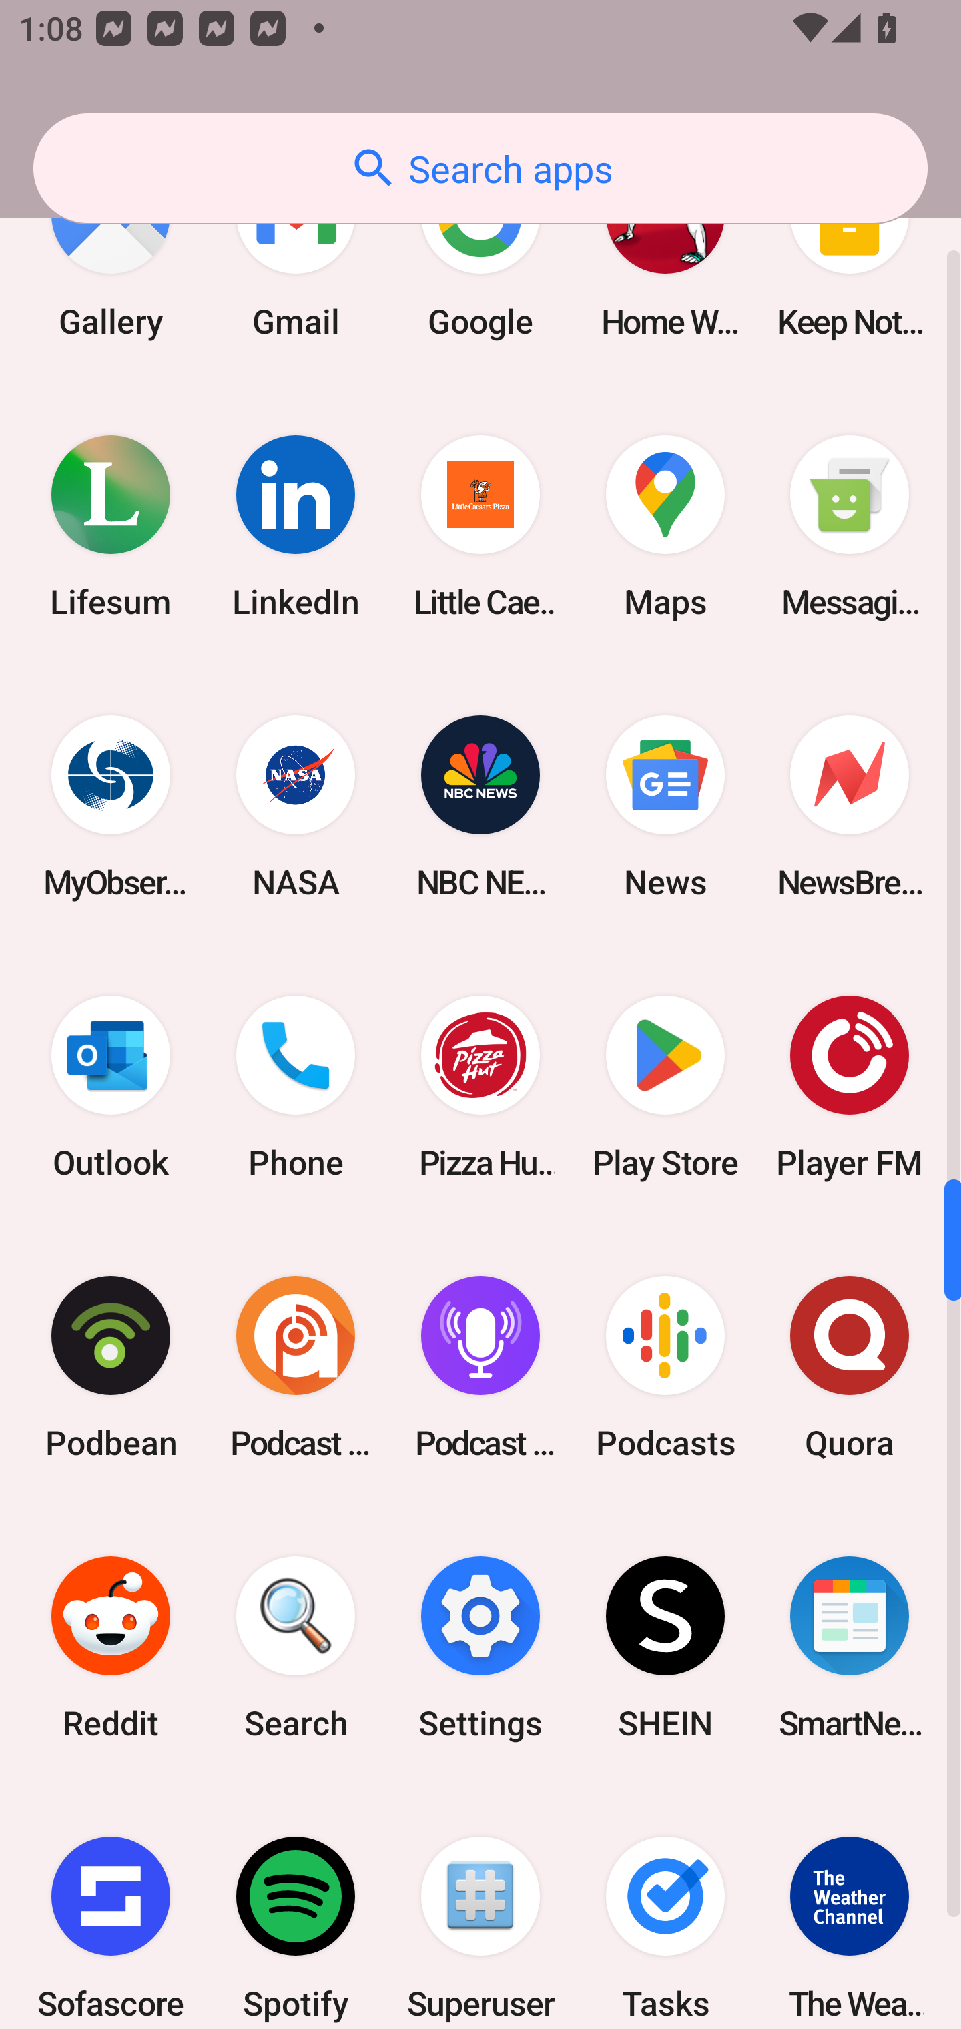 This screenshot has height=2029, width=961. What do you see at coordinates (665, 259) in the screenshot?
I see `Home Workout` at bounding box center [665, 259].